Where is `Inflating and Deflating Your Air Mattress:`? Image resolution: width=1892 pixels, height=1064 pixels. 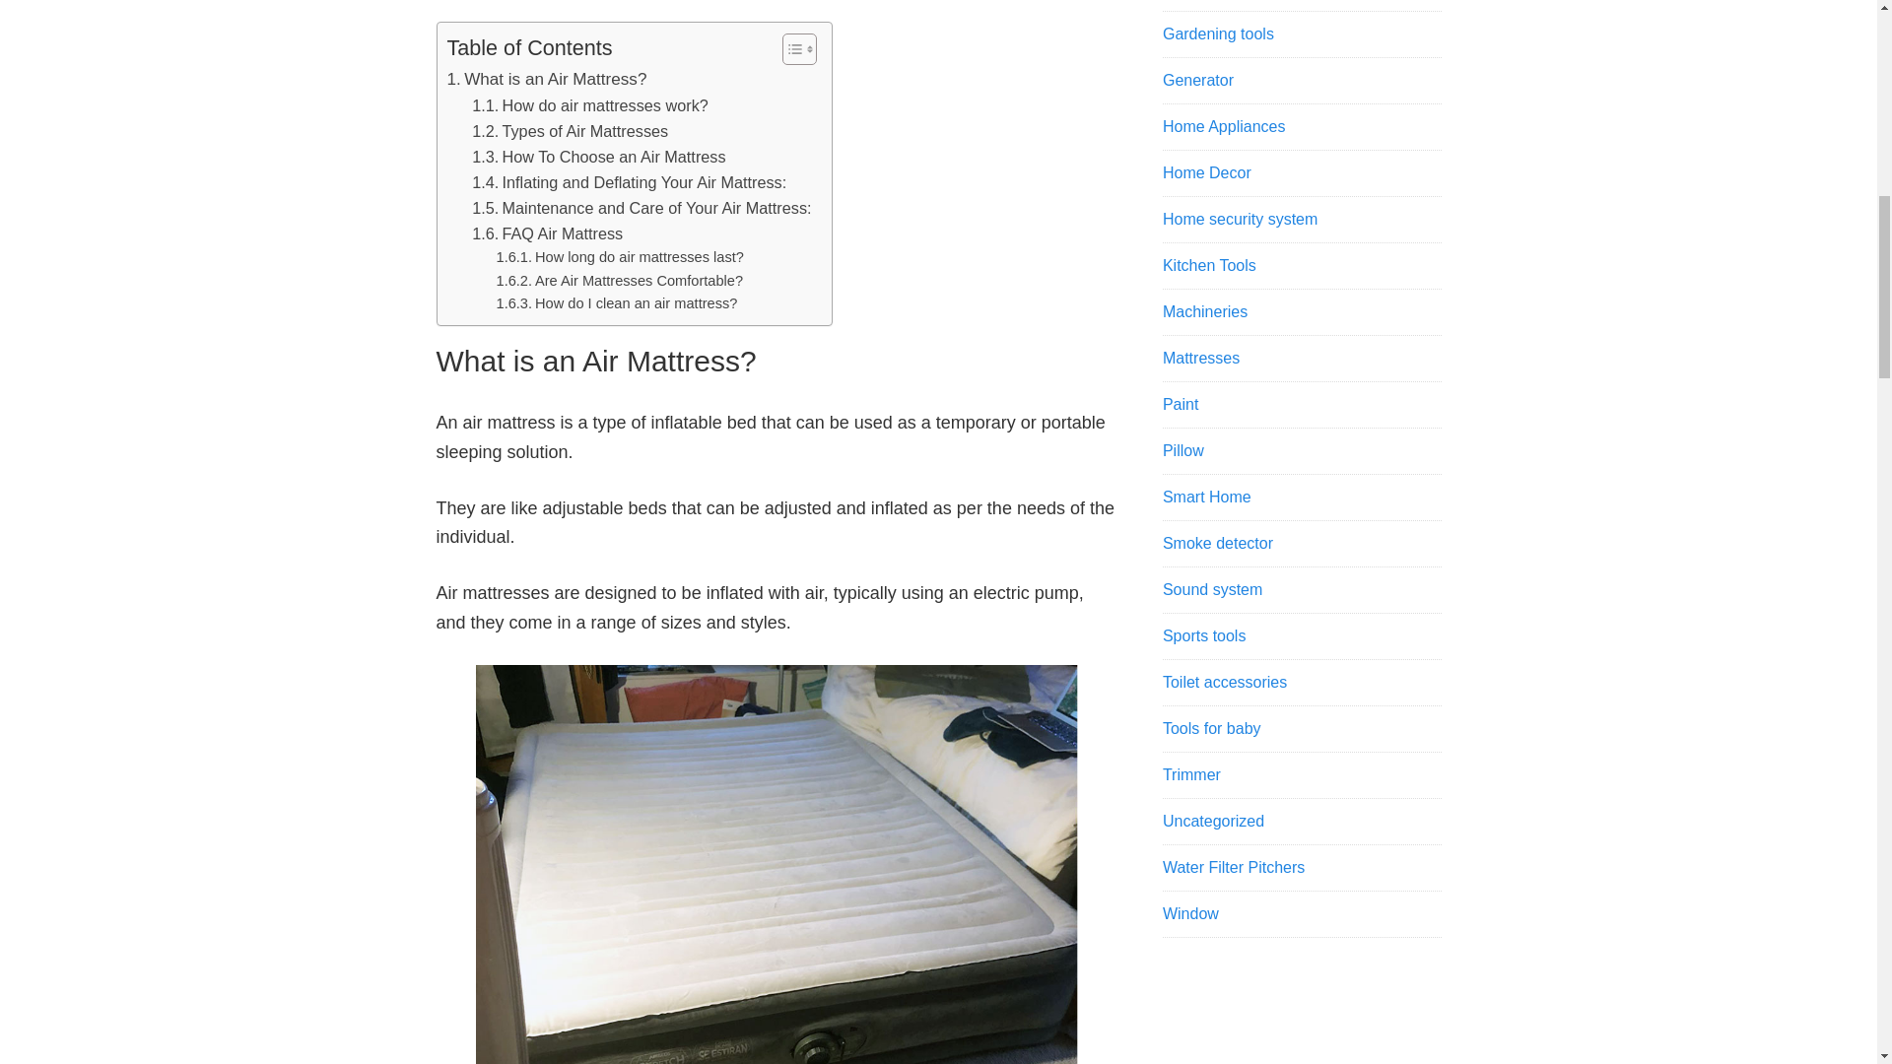 Inflating and Deflating Your Air Mattress: is located at coordinates (629, 181).